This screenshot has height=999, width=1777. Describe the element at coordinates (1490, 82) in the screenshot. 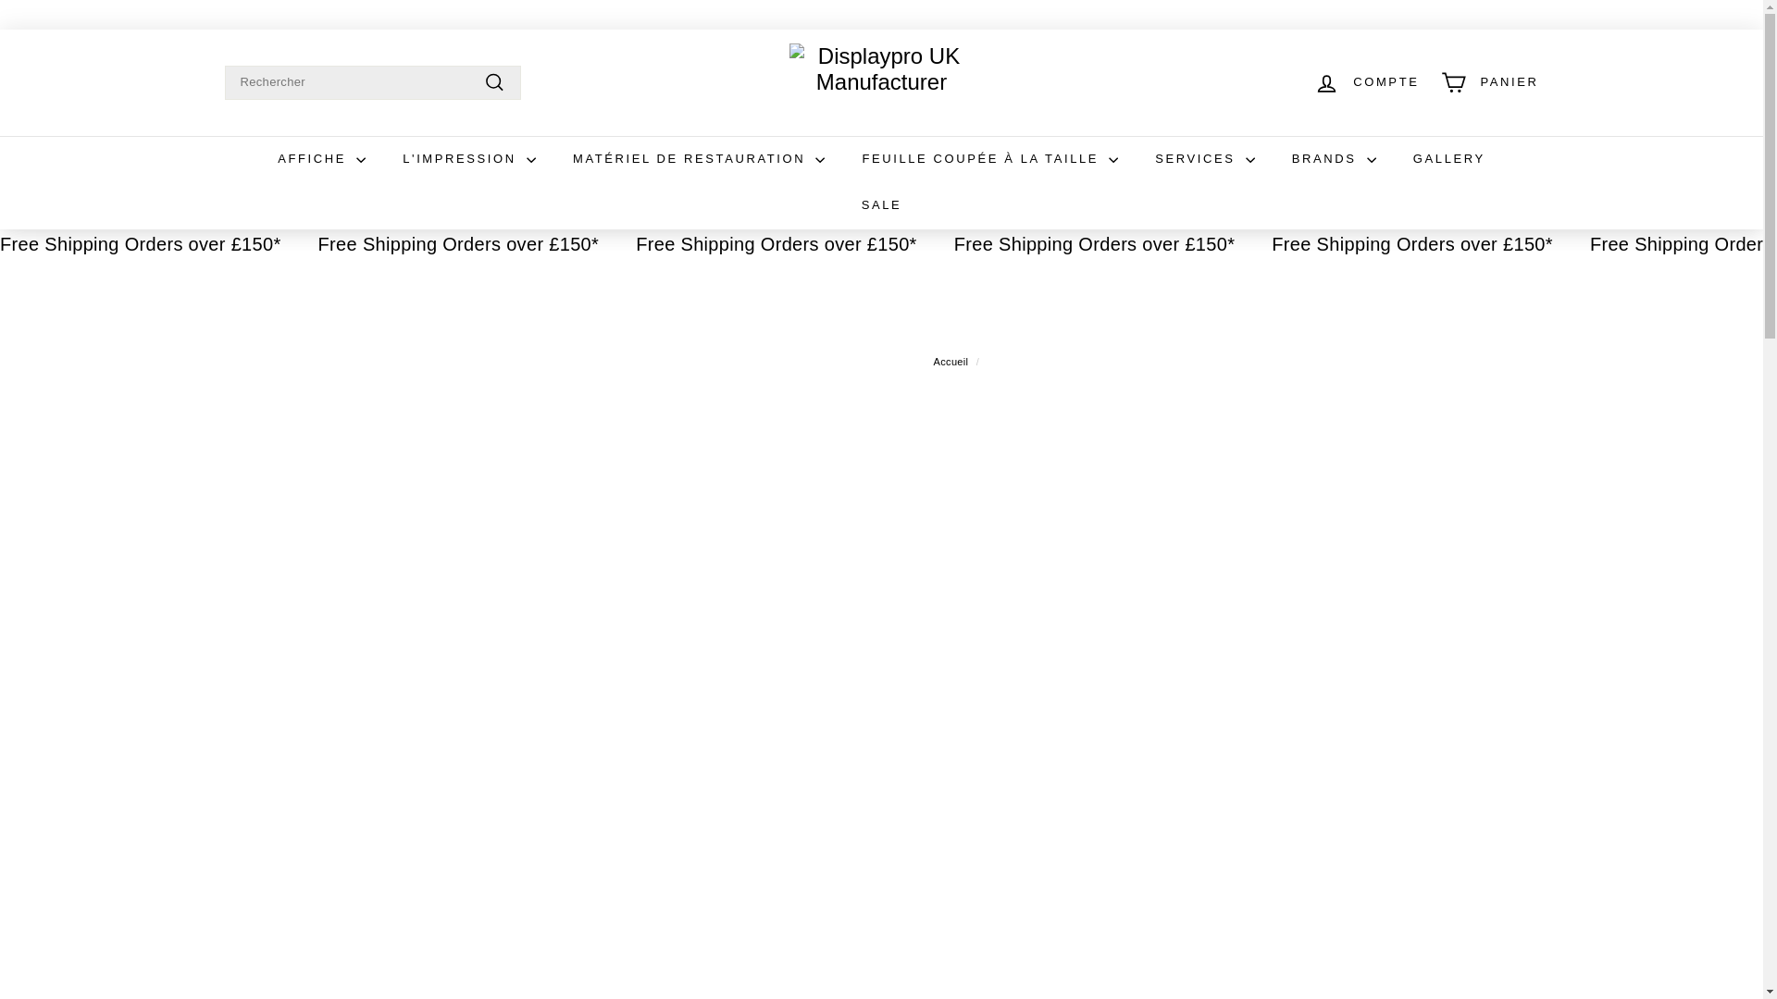

I see `PANIER` at that location.